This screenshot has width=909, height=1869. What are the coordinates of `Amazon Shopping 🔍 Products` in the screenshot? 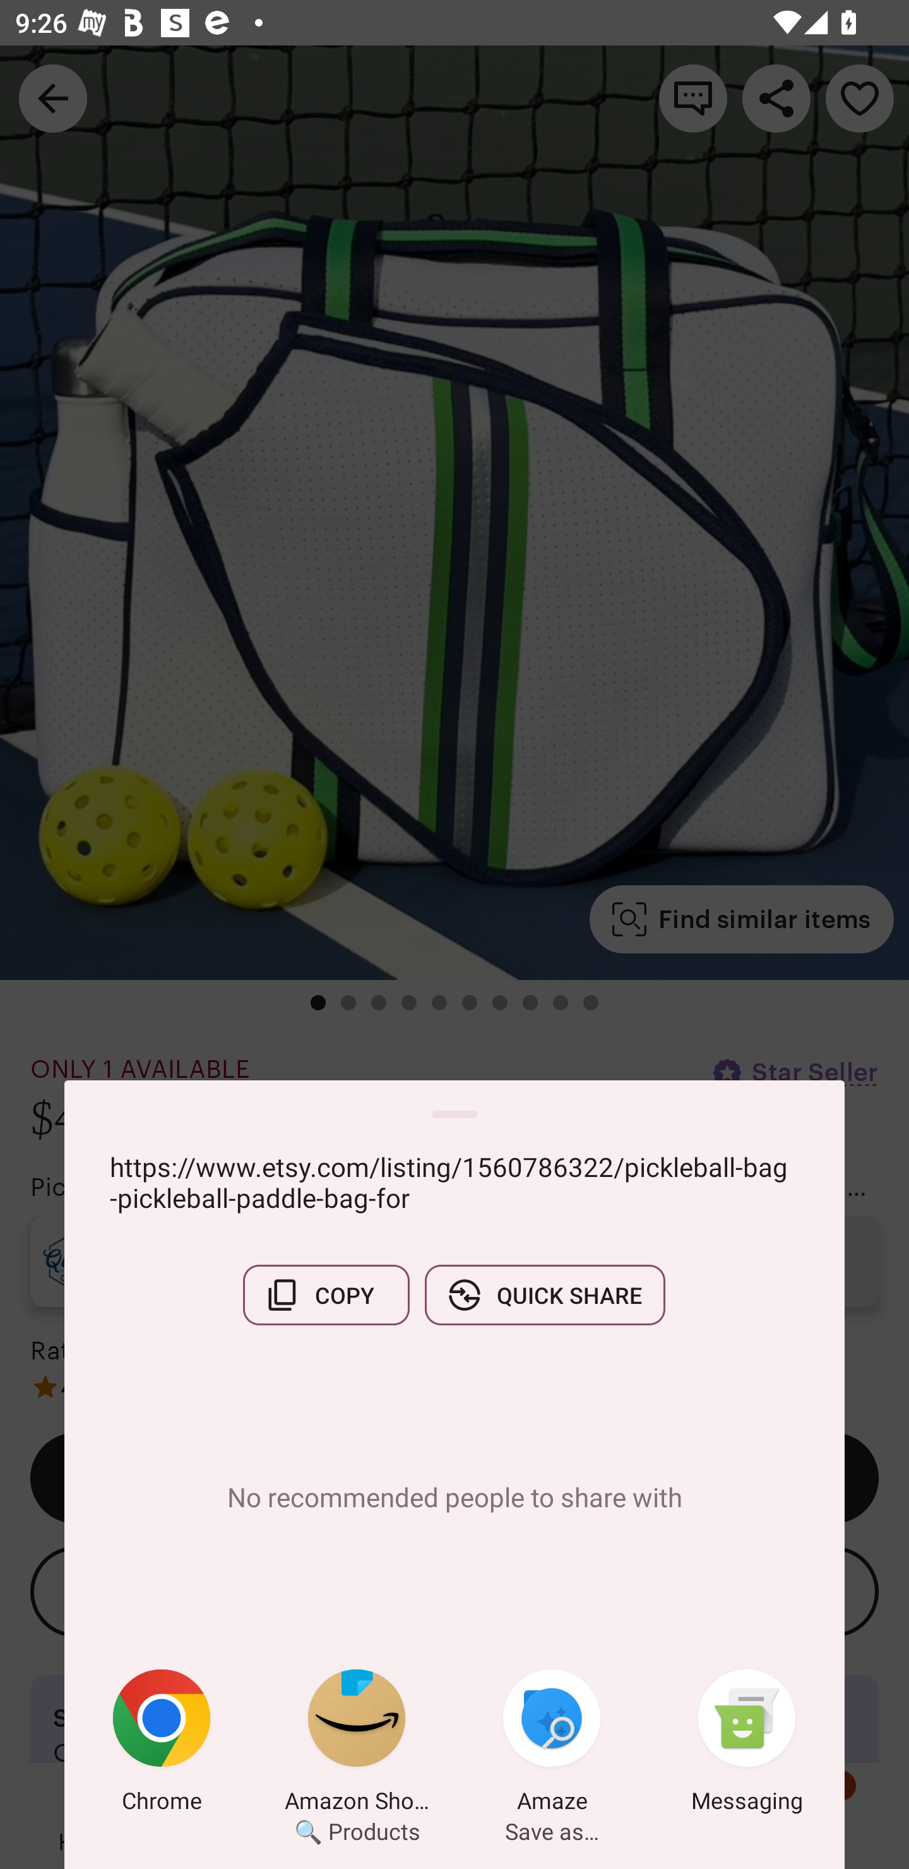 It's located at (357, 1745).